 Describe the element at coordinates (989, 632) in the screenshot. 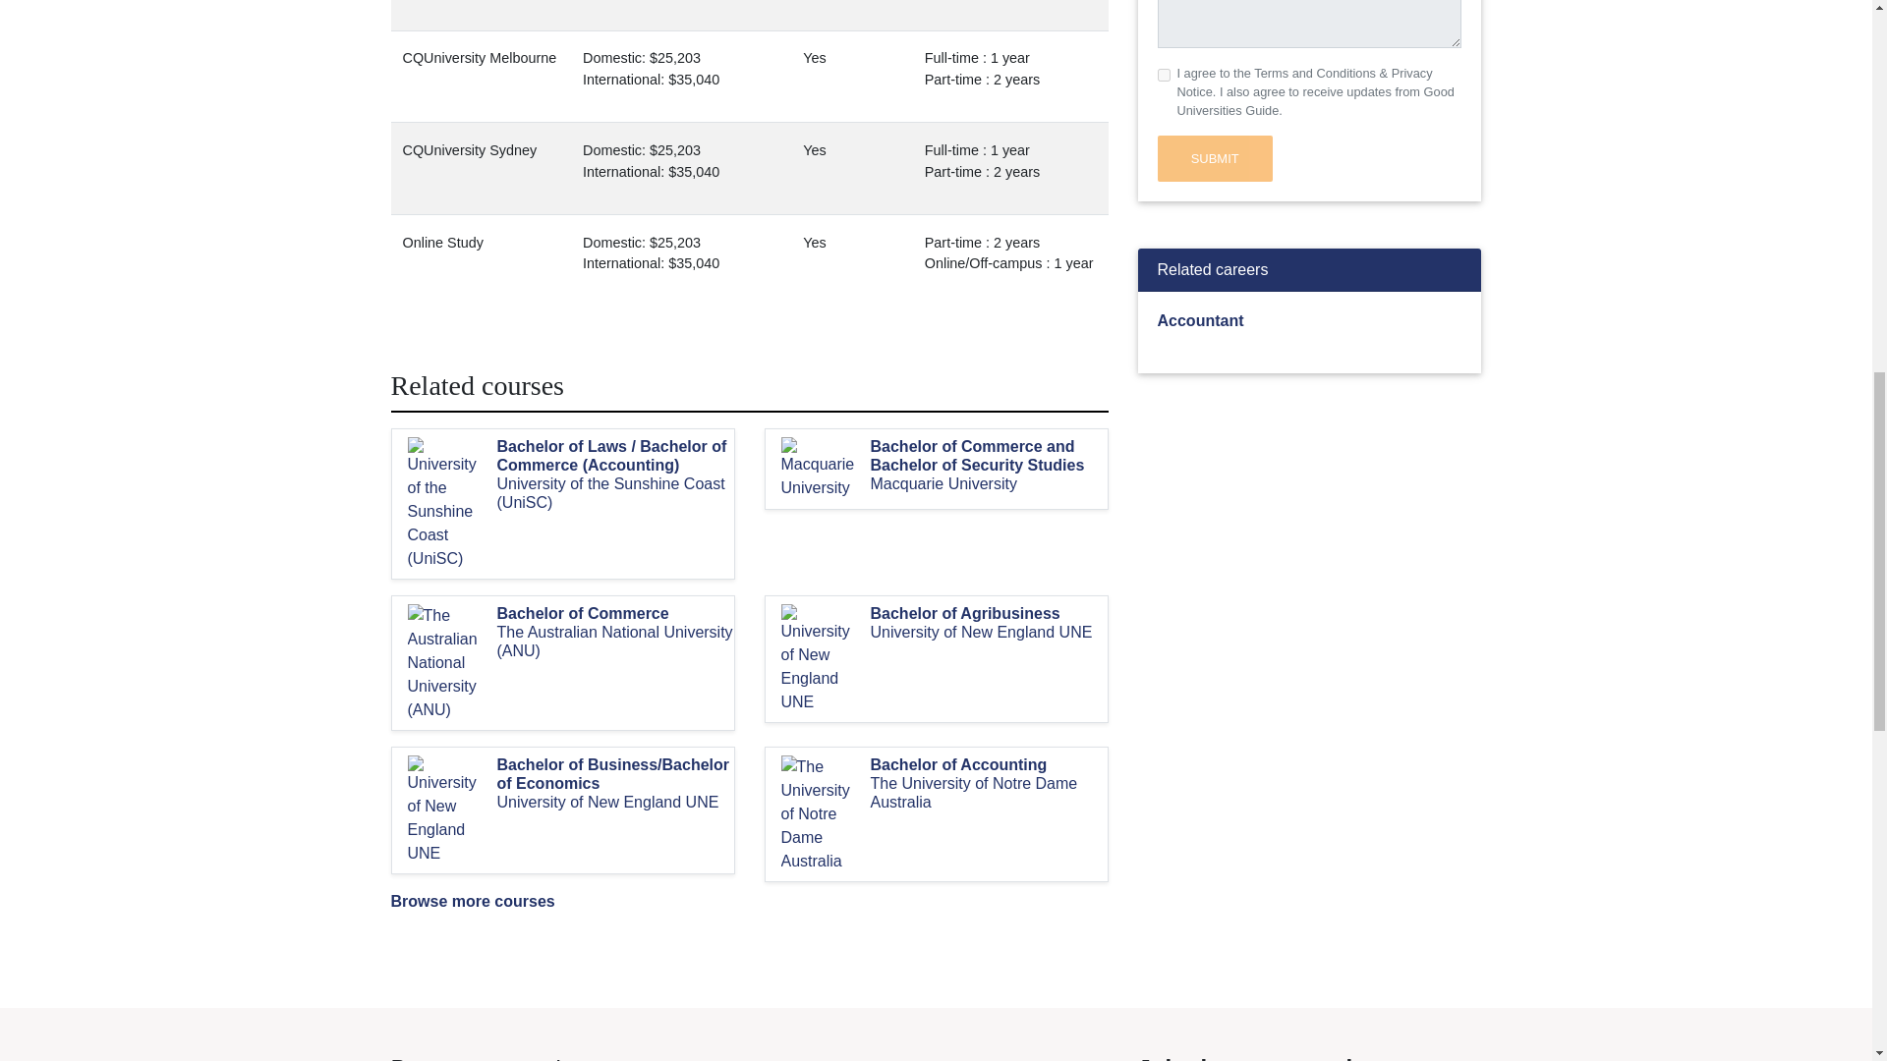

I see `University of New England UNE` at that location.